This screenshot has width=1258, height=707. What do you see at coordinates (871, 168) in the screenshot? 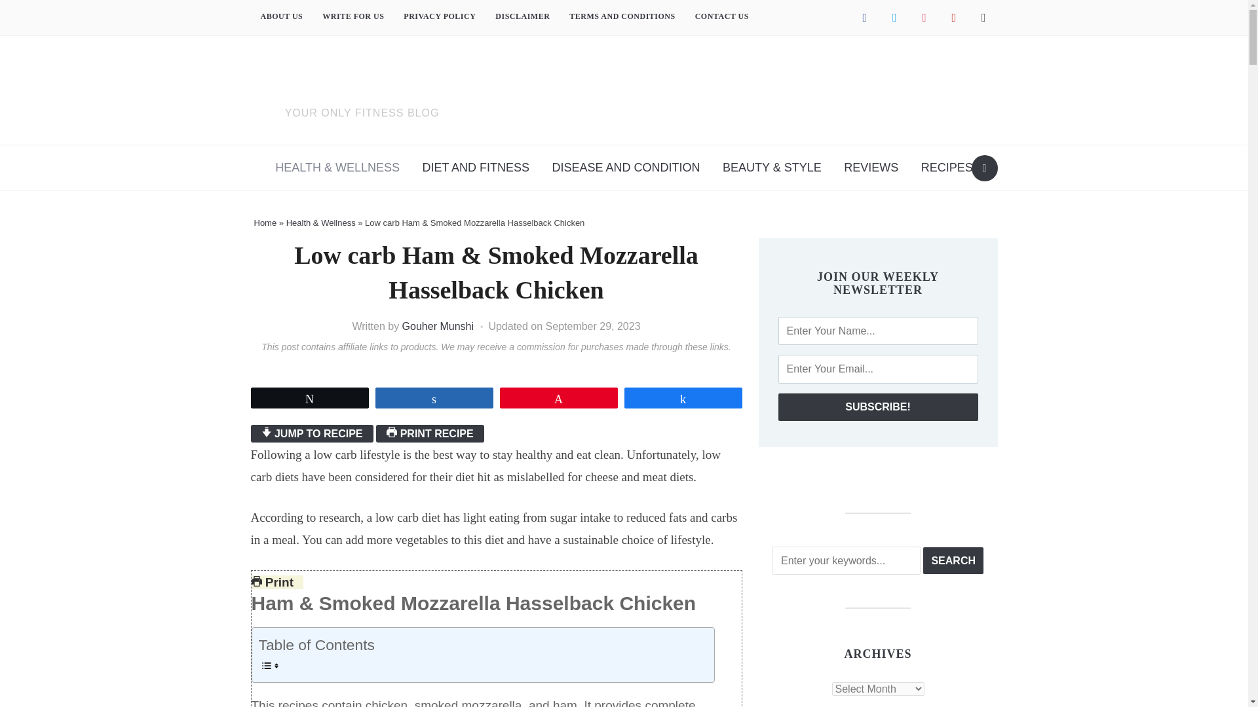
I see `REVIEWS` at bounding box center [871, 168].